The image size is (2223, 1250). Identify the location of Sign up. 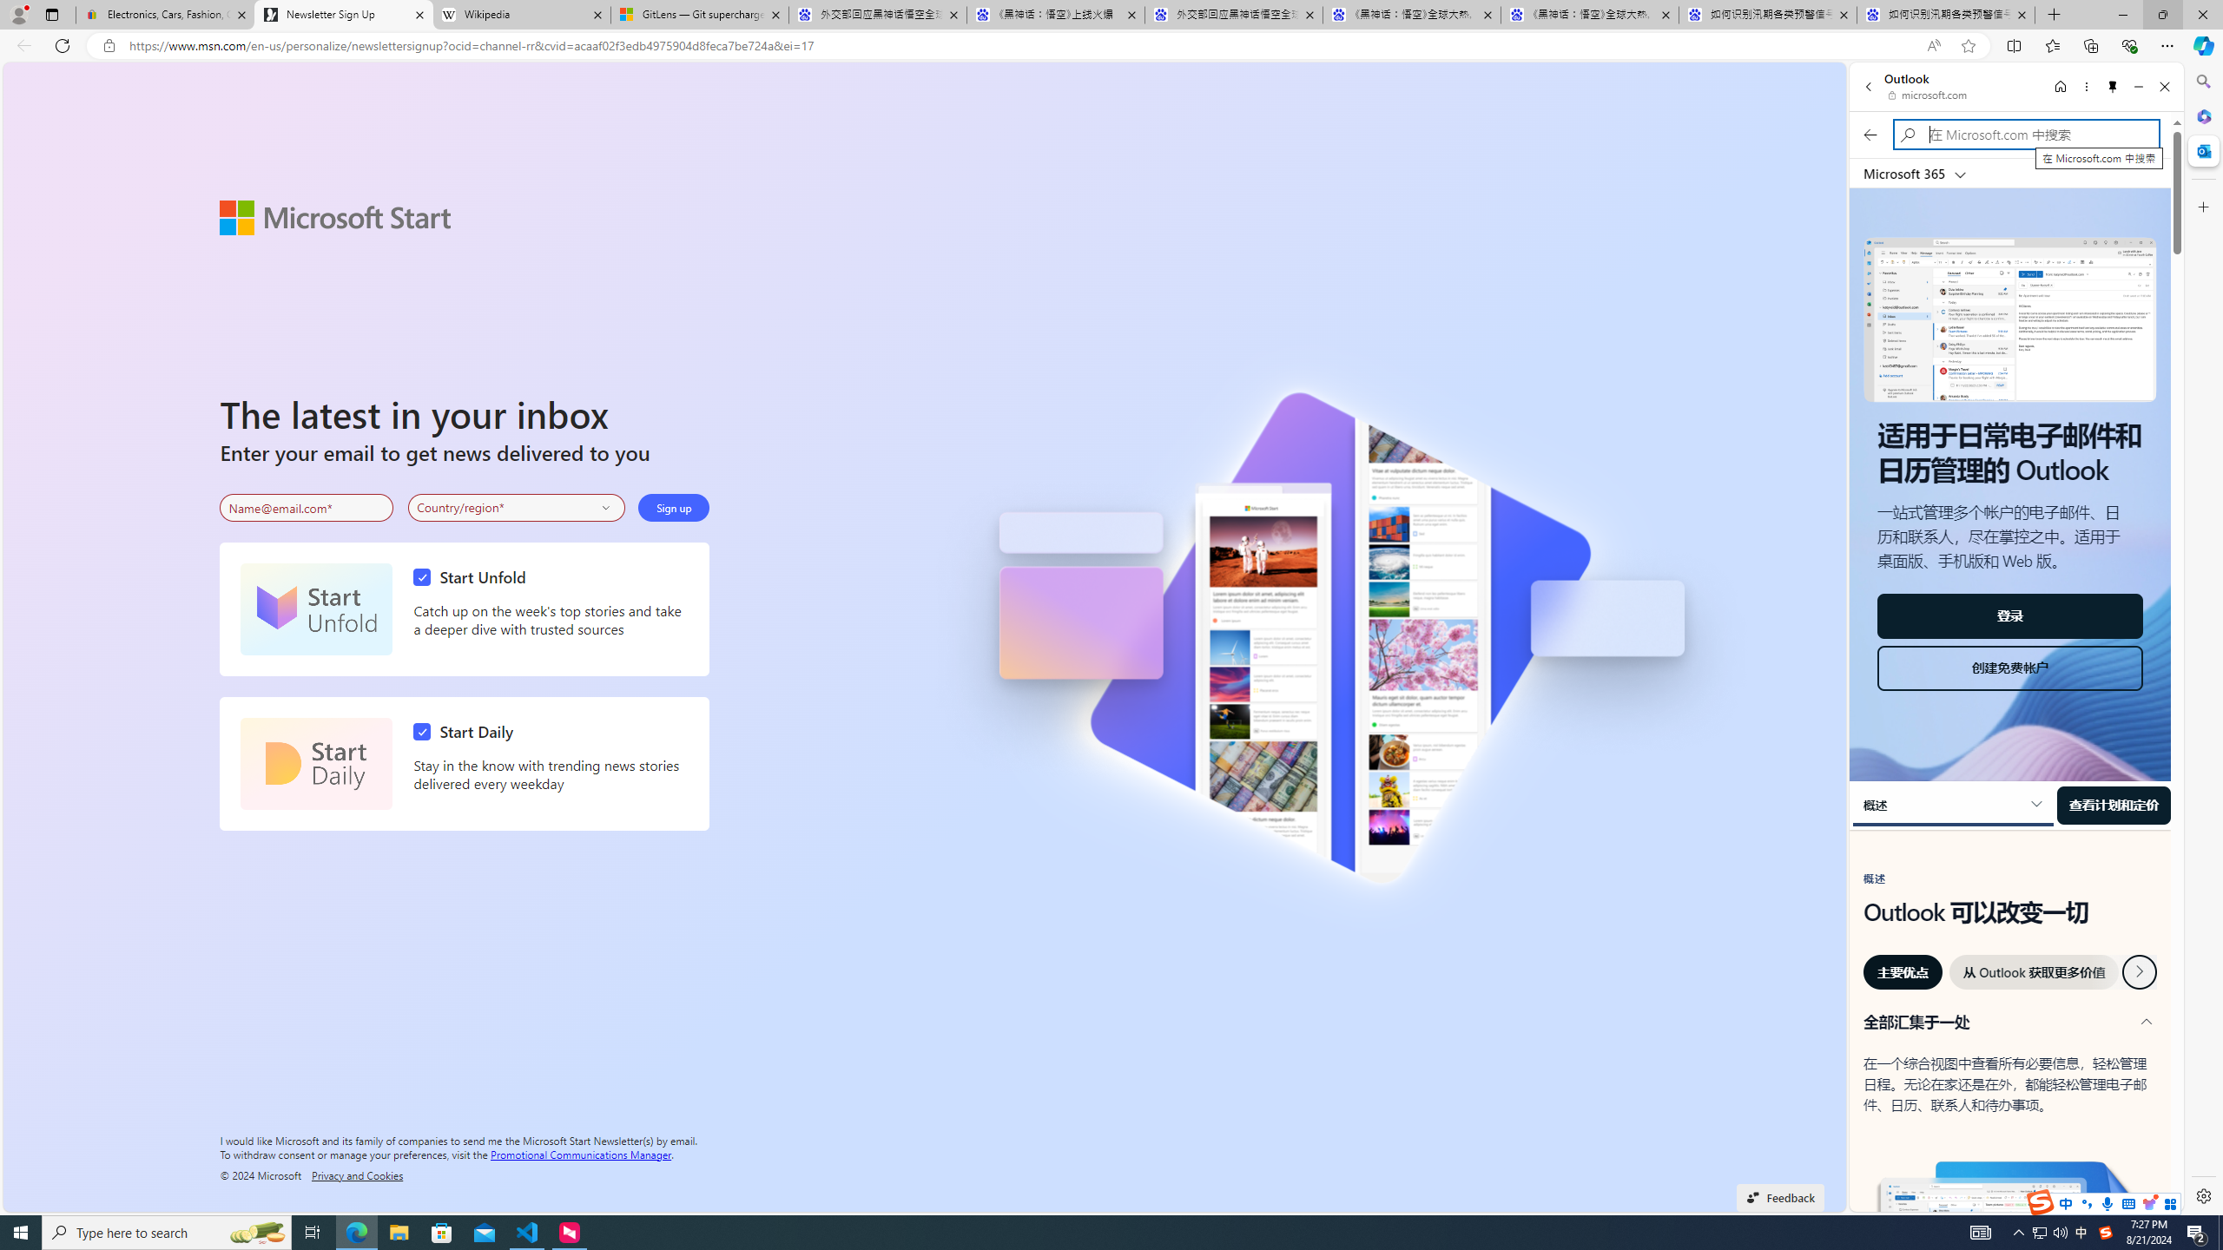
(674, 507).